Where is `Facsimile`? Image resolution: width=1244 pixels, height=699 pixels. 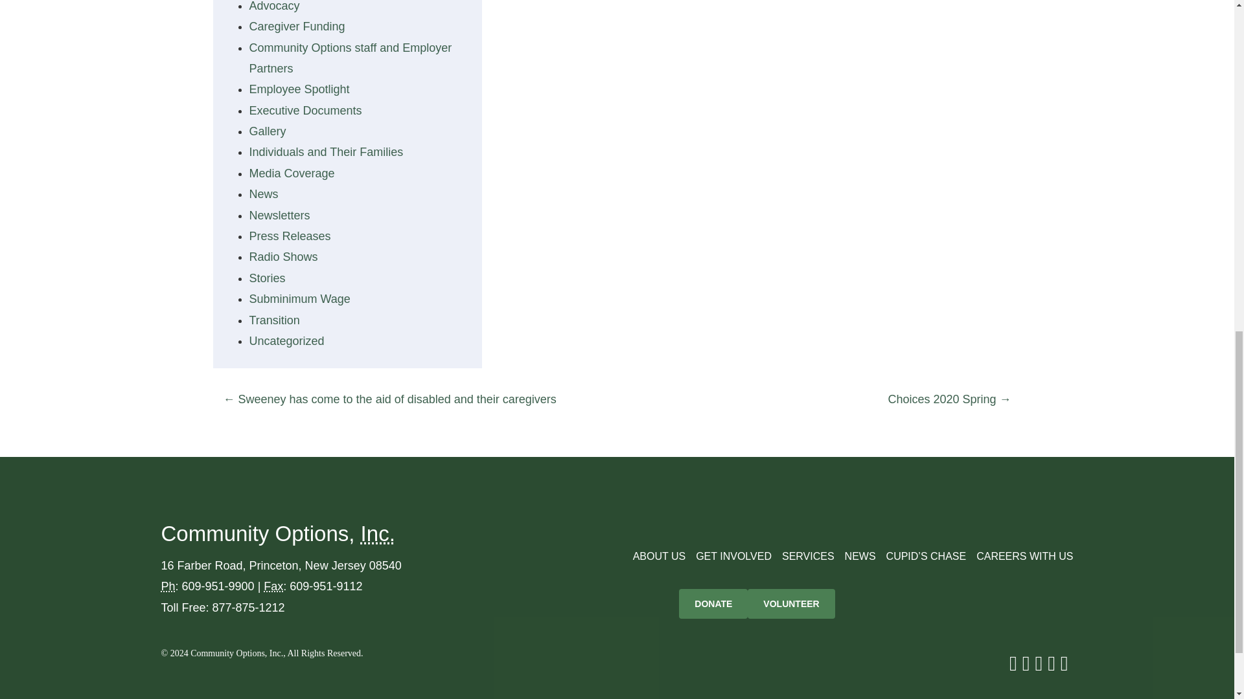 Facsimile is located at coordinates (273, 586).